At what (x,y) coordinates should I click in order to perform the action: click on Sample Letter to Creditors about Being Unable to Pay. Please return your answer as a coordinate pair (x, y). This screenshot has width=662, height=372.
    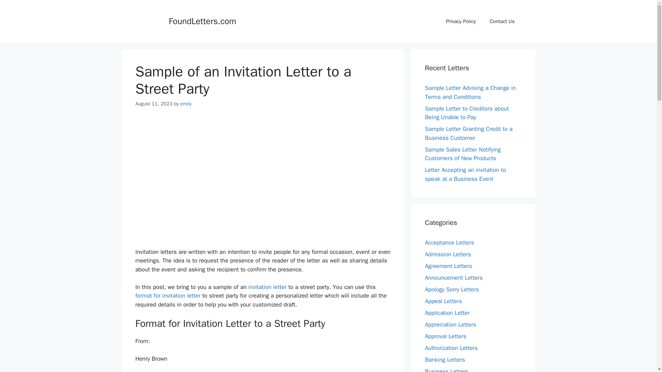
    Looking at the image, I should click on (467, 113).